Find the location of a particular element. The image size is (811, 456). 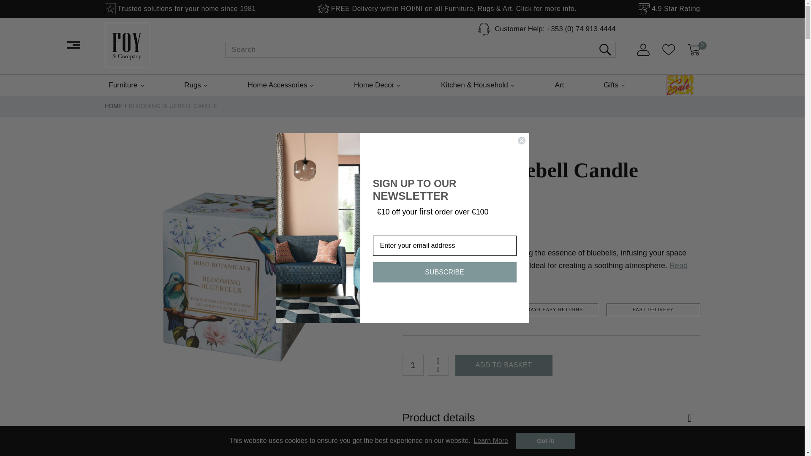

Trusted solutions for your home since 1981 is located at coordinates (180, 8).